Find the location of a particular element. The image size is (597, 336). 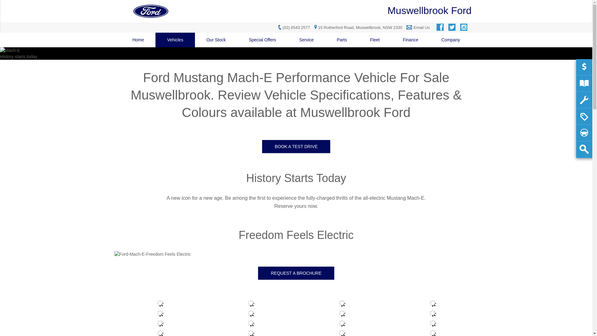

Parts is located at coordinates (342, 40).